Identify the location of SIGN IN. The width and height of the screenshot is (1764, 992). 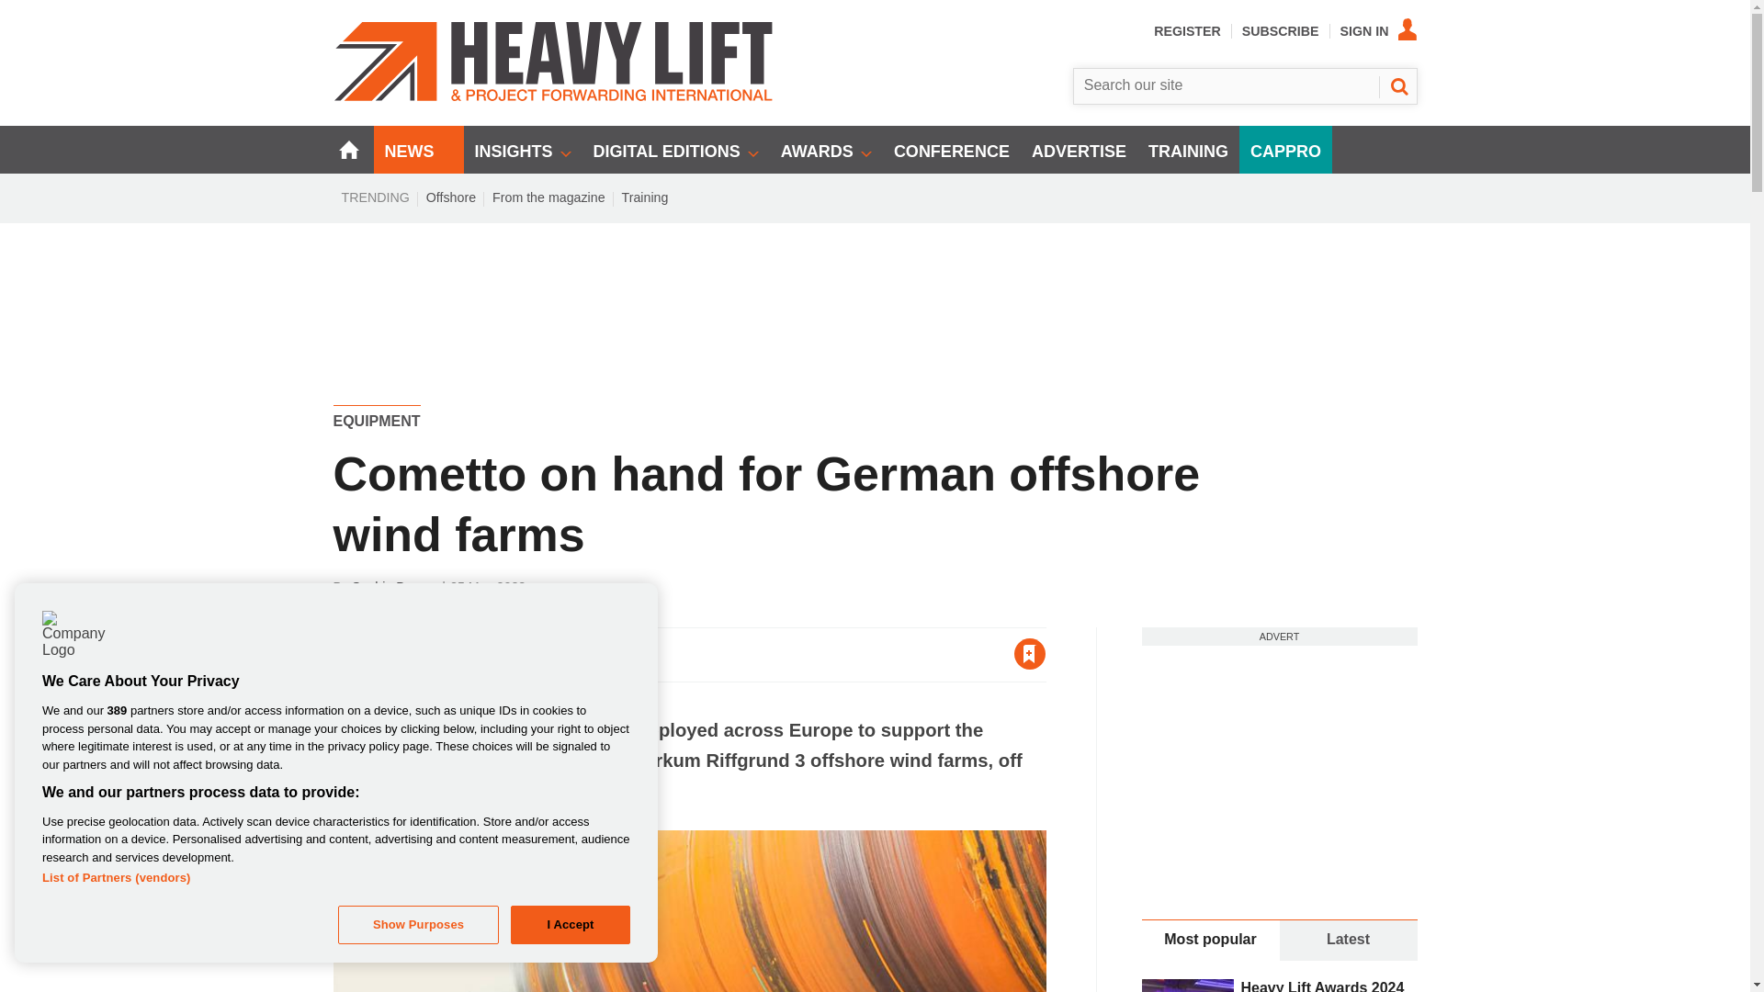
(1379, 31).